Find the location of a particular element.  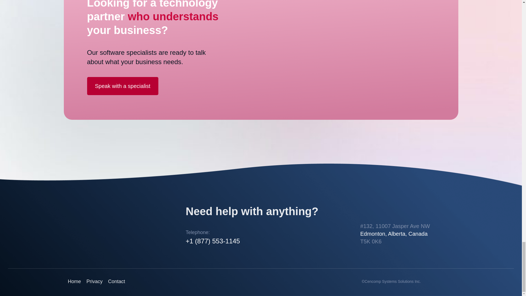

Contact is located at coordinates (117, 281).